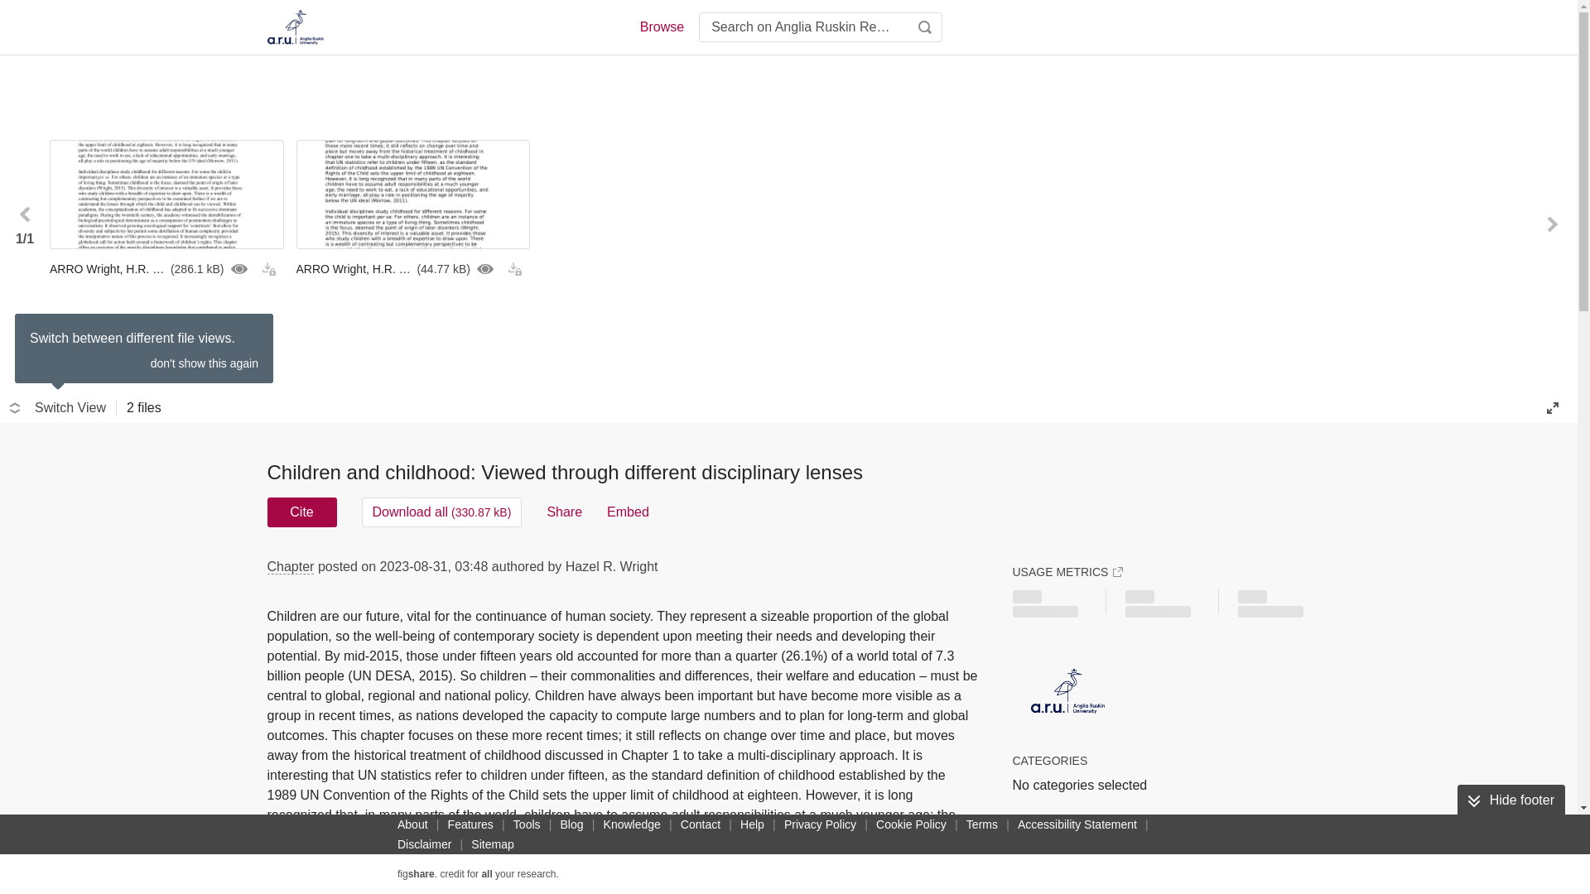 This screenshot has width=1590, height=894. Describe the element at coordinates (564, 512) in the screenshot. I see `Share` at that location.